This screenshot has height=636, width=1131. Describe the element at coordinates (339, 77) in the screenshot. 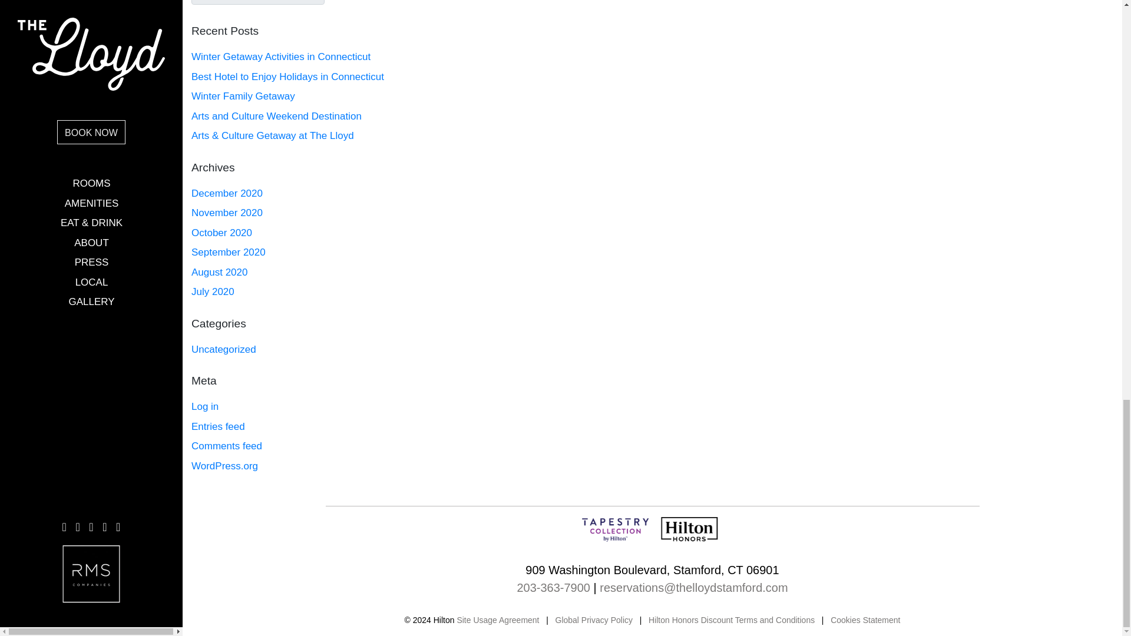

I see `Best Hotel to Enjoy Holidays in Connecticut` at that location.